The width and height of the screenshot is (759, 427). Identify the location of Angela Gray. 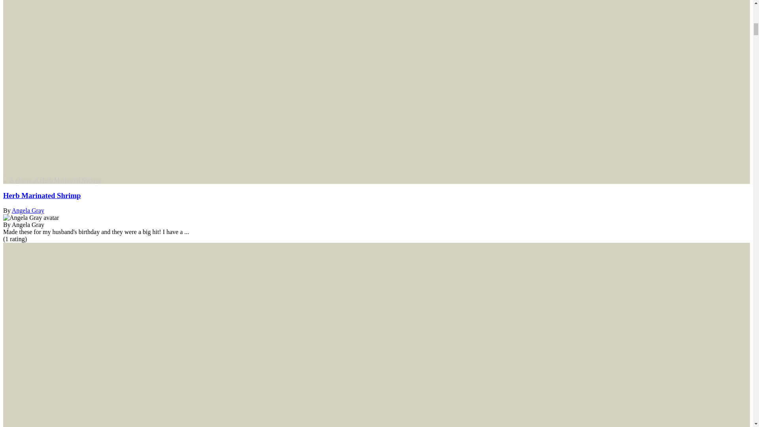
(28, 210).